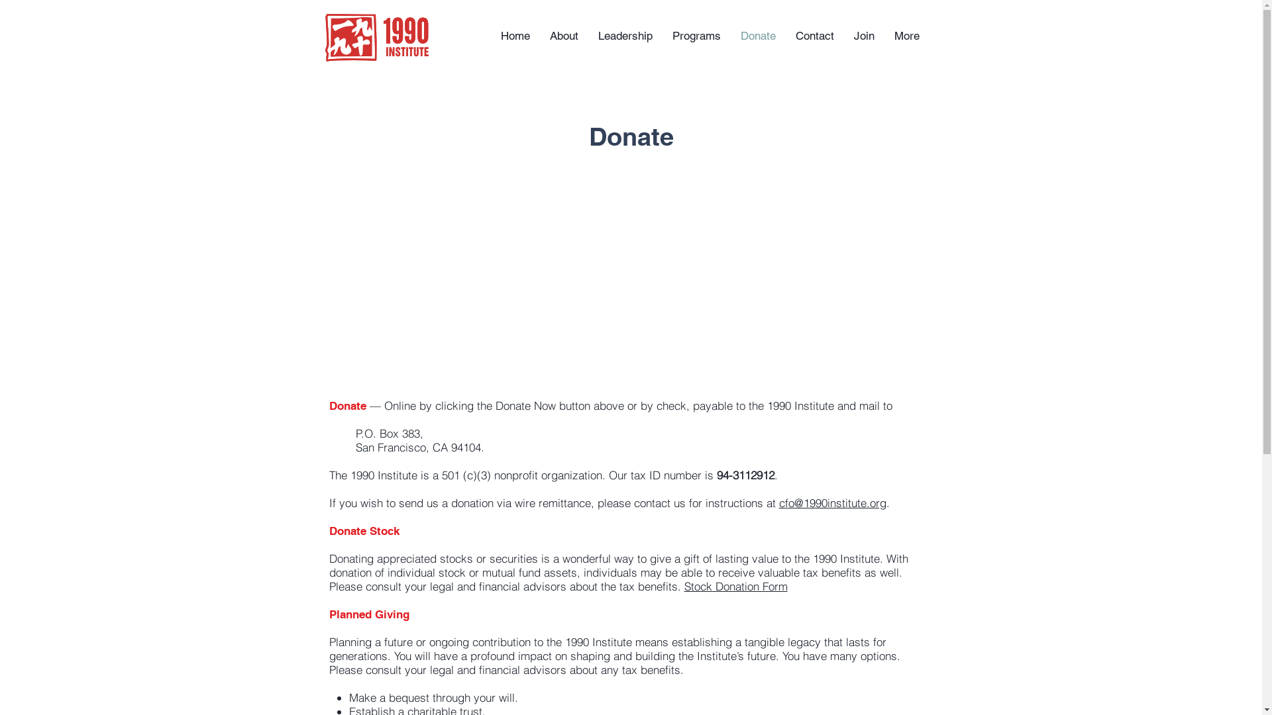 Image resolution: width=1272 pixels, height=715 pixels. What do you see at coordinates (631, 370) in the screenshot?
I see `Embedded Content` at bounding box center [631, 370].